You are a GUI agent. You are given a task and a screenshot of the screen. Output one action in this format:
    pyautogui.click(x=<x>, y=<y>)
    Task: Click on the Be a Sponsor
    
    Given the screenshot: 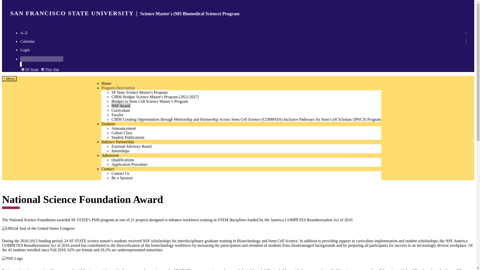 What is the action you would take?
    pyautogui.click(x=122, y=177)
    